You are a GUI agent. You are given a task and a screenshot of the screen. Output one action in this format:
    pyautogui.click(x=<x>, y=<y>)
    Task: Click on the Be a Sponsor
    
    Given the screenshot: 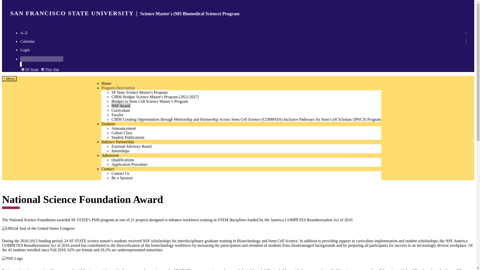 What is the action you would take?
    pyautogui.click(x=122, y=177)
    